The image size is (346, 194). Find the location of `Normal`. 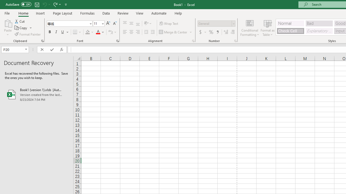

Normal is located at coordinates (290, 23).